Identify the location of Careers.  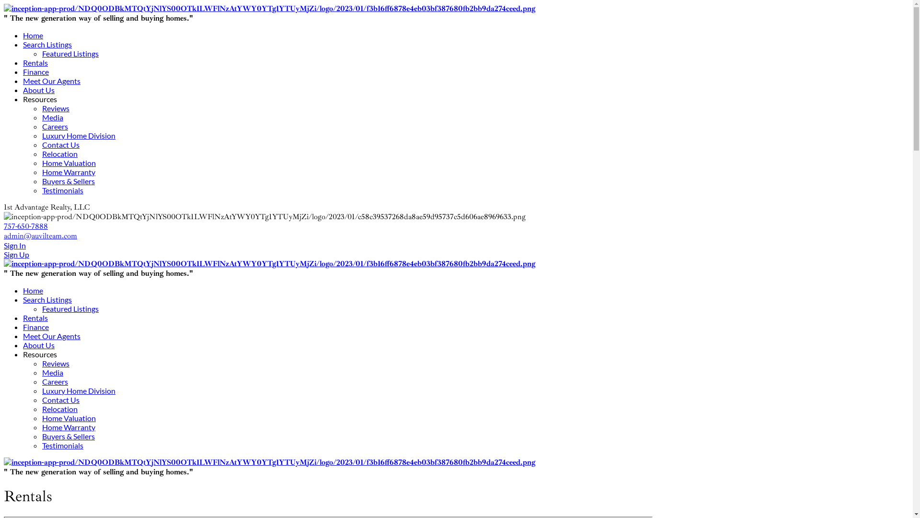
(55, 382).